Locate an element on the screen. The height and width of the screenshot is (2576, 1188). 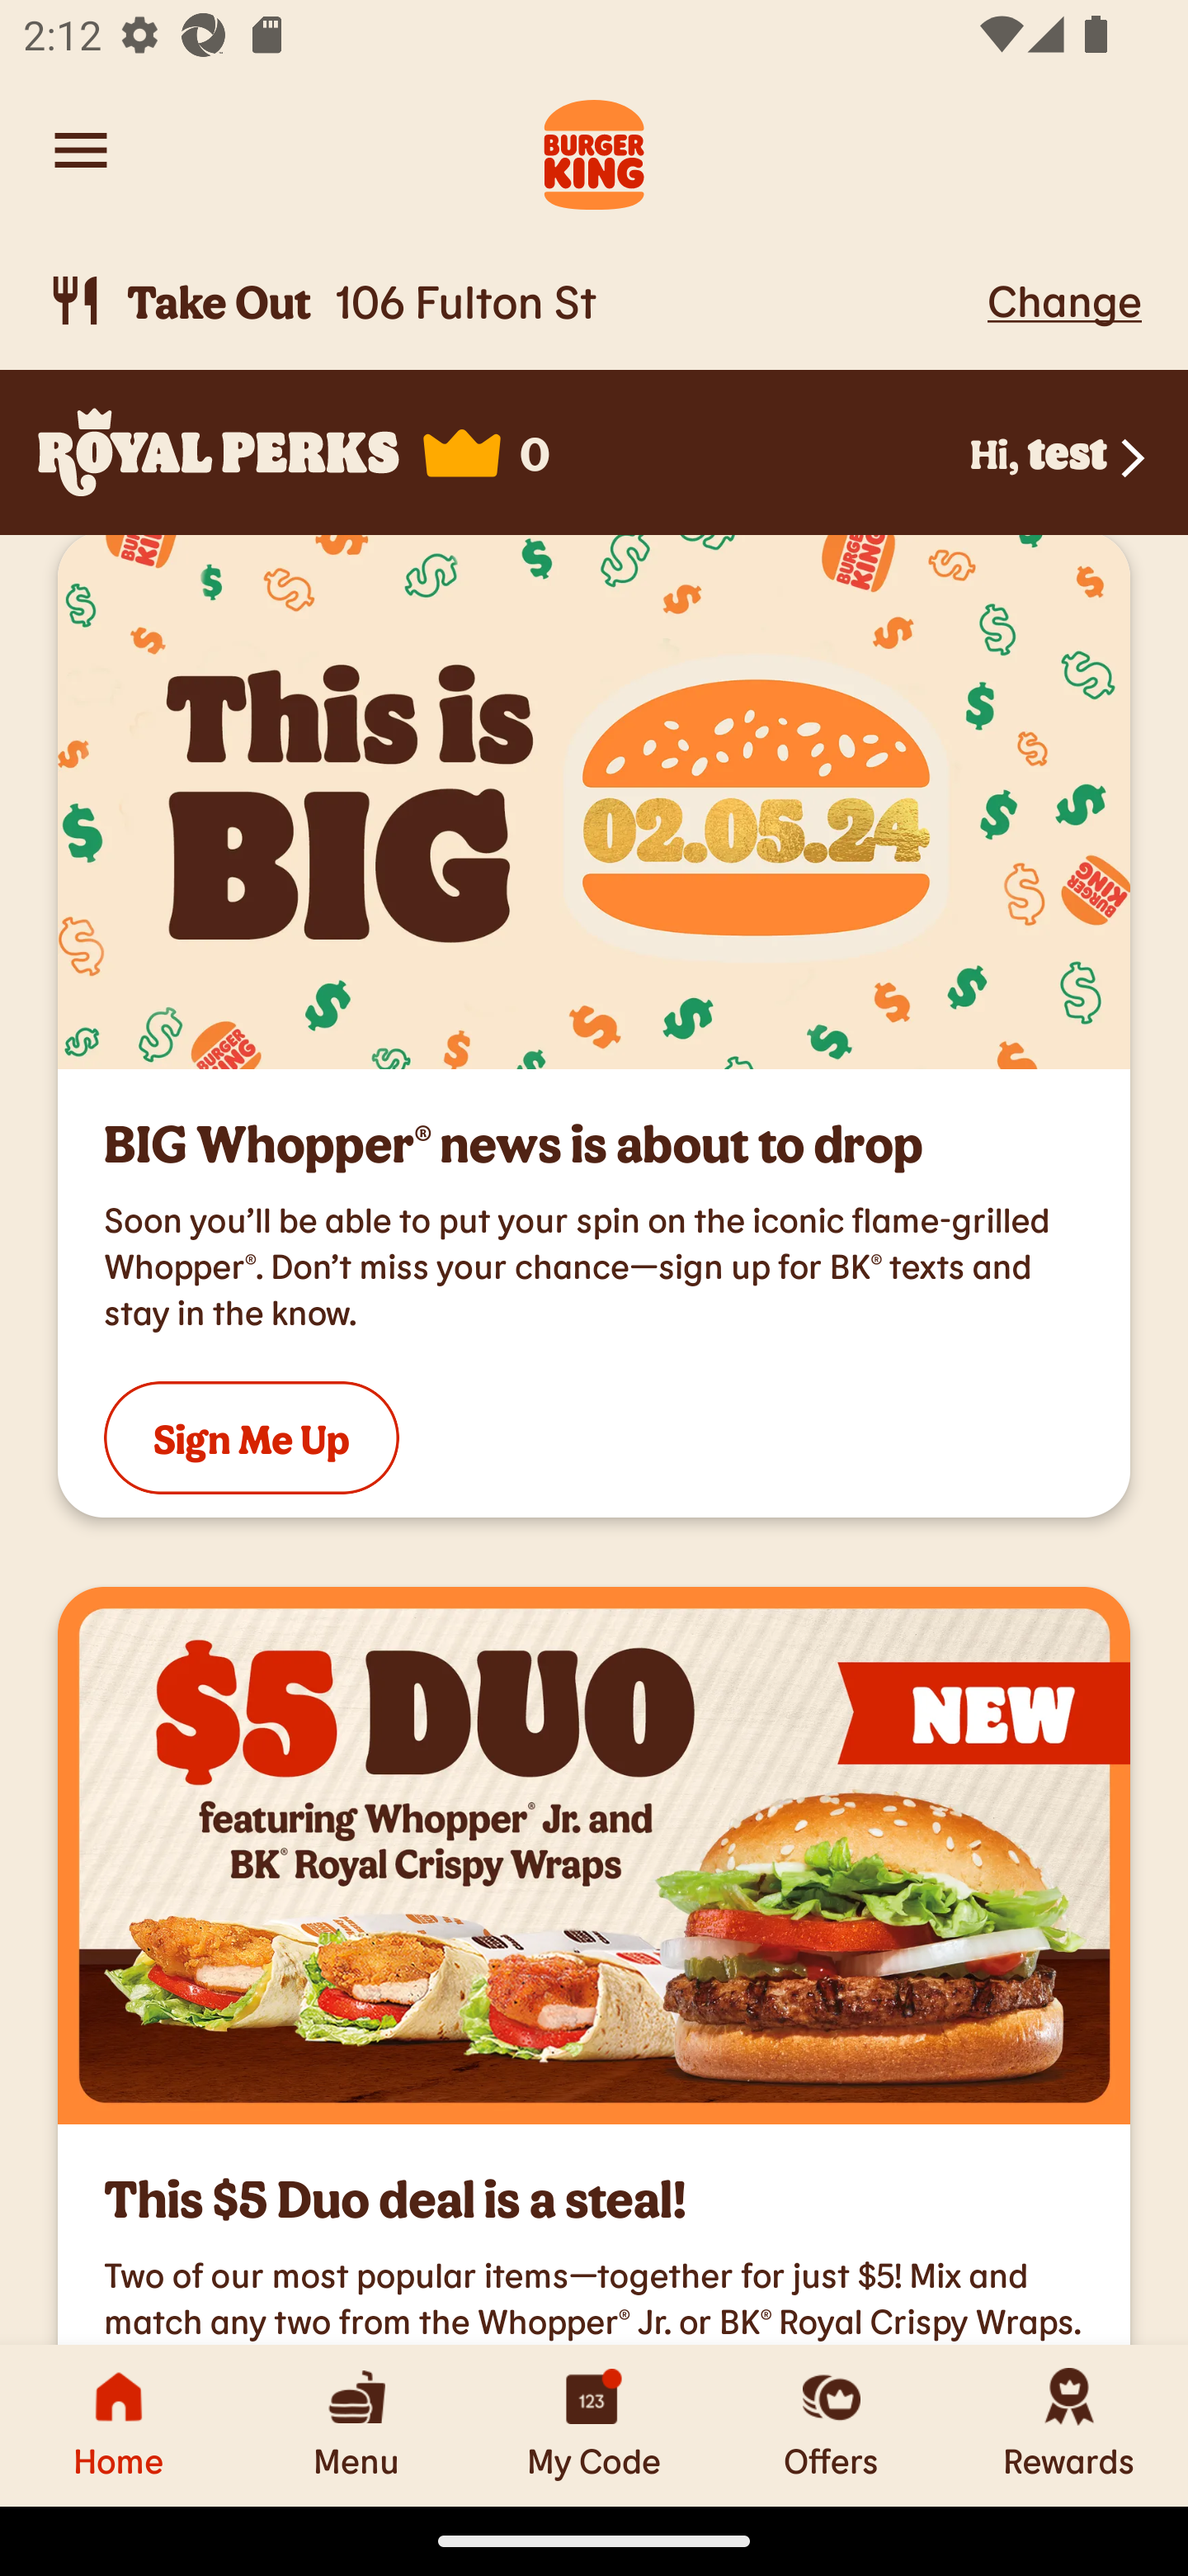
MDW Teaser Auth App is located at coordinates (594, 802).